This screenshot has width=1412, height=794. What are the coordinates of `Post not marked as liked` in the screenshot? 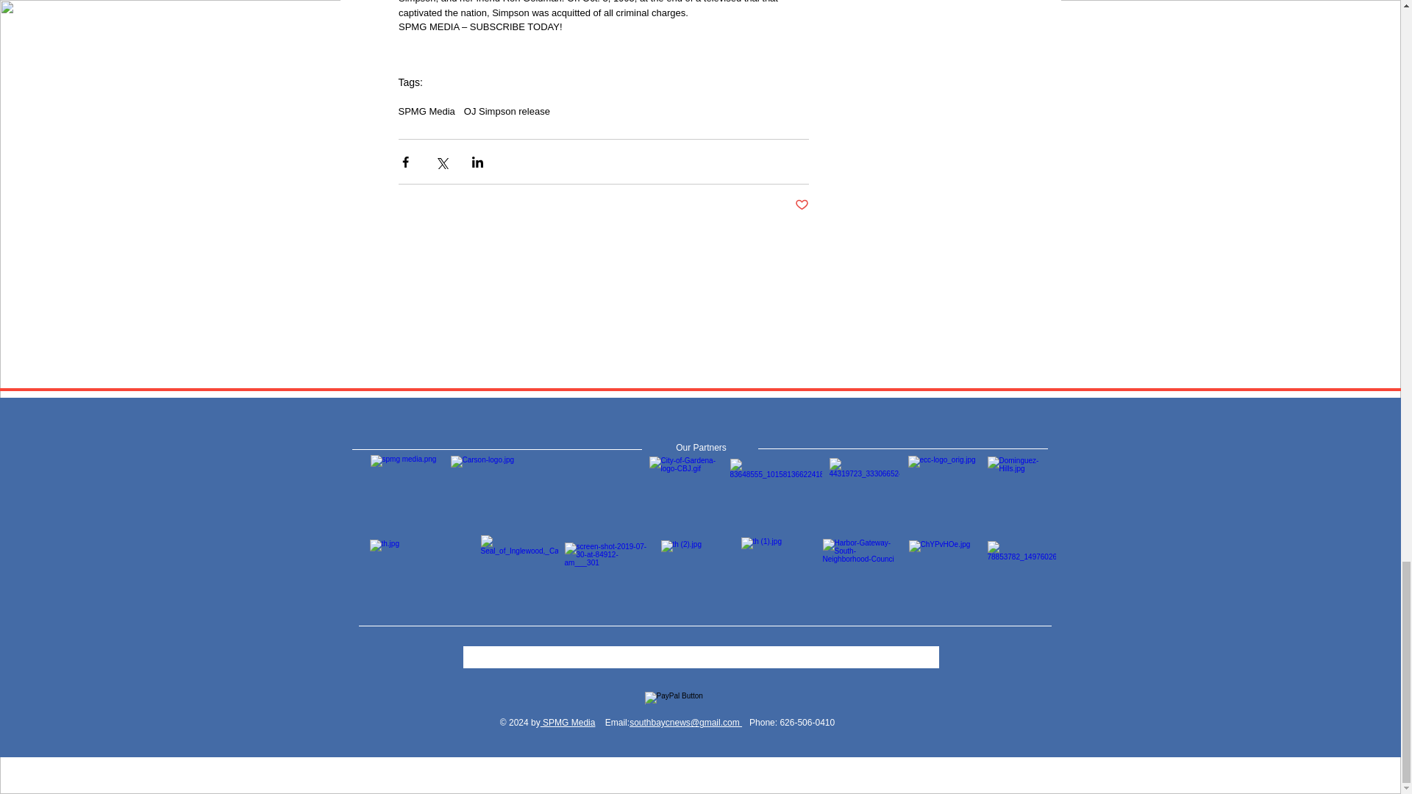 It's located at (800, 205).